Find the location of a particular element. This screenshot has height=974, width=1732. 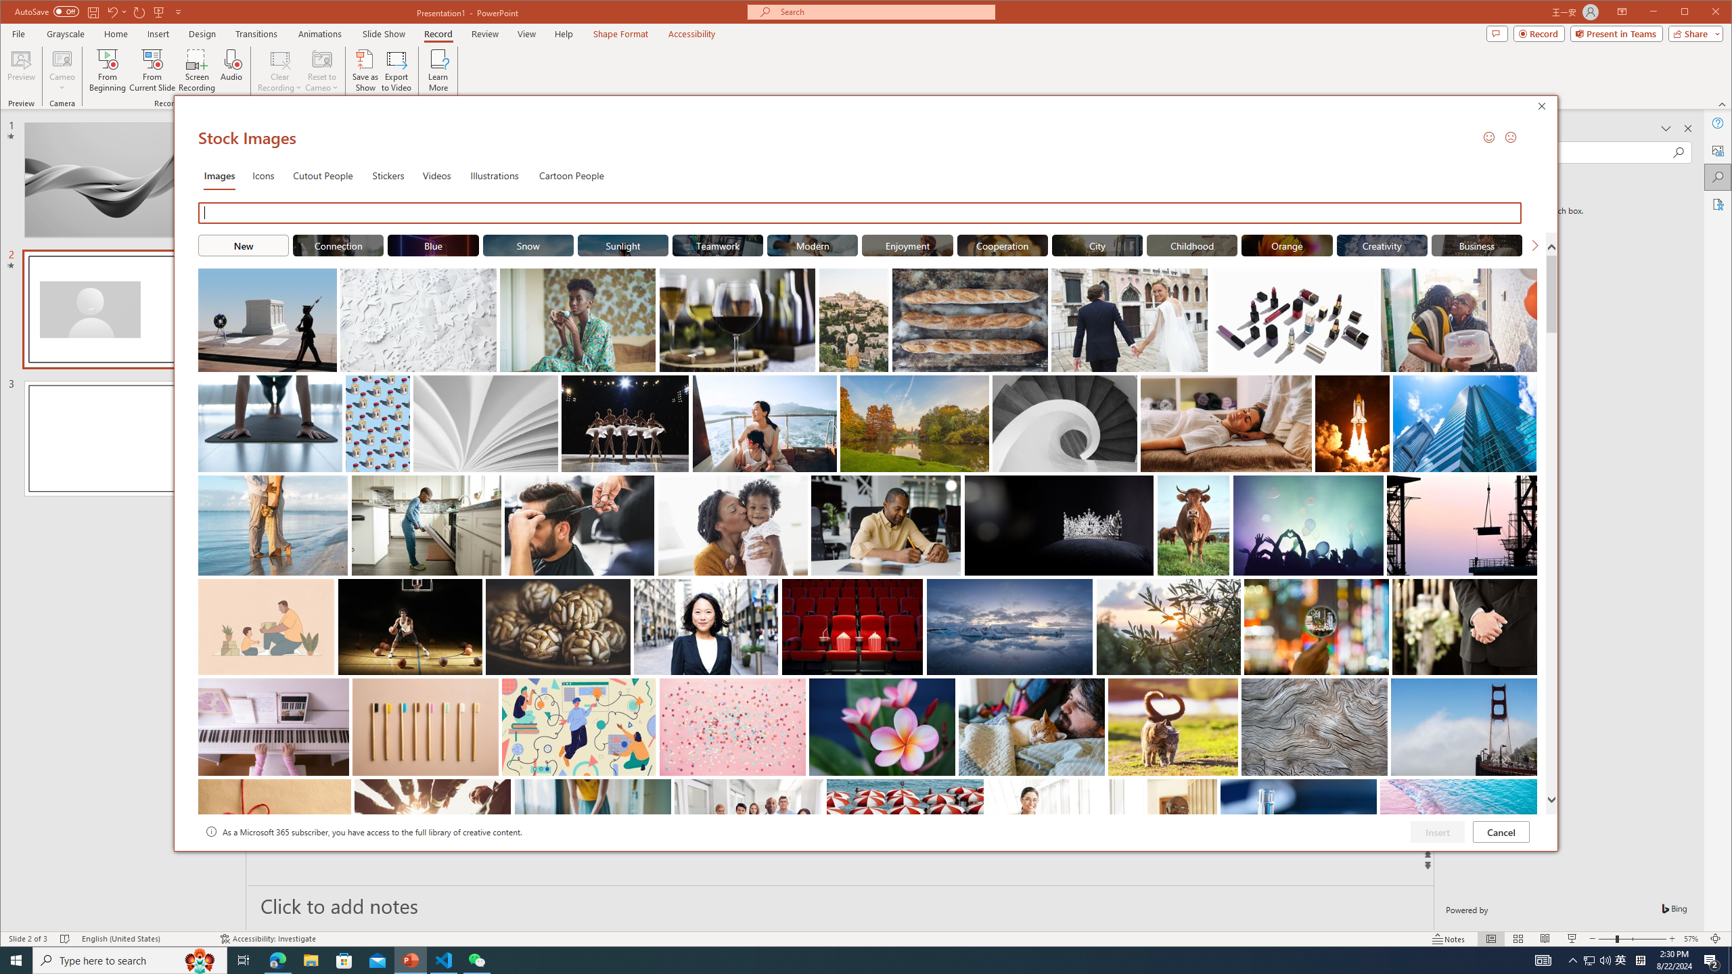

Zoom 57% is located at coordinates (1693, 939).